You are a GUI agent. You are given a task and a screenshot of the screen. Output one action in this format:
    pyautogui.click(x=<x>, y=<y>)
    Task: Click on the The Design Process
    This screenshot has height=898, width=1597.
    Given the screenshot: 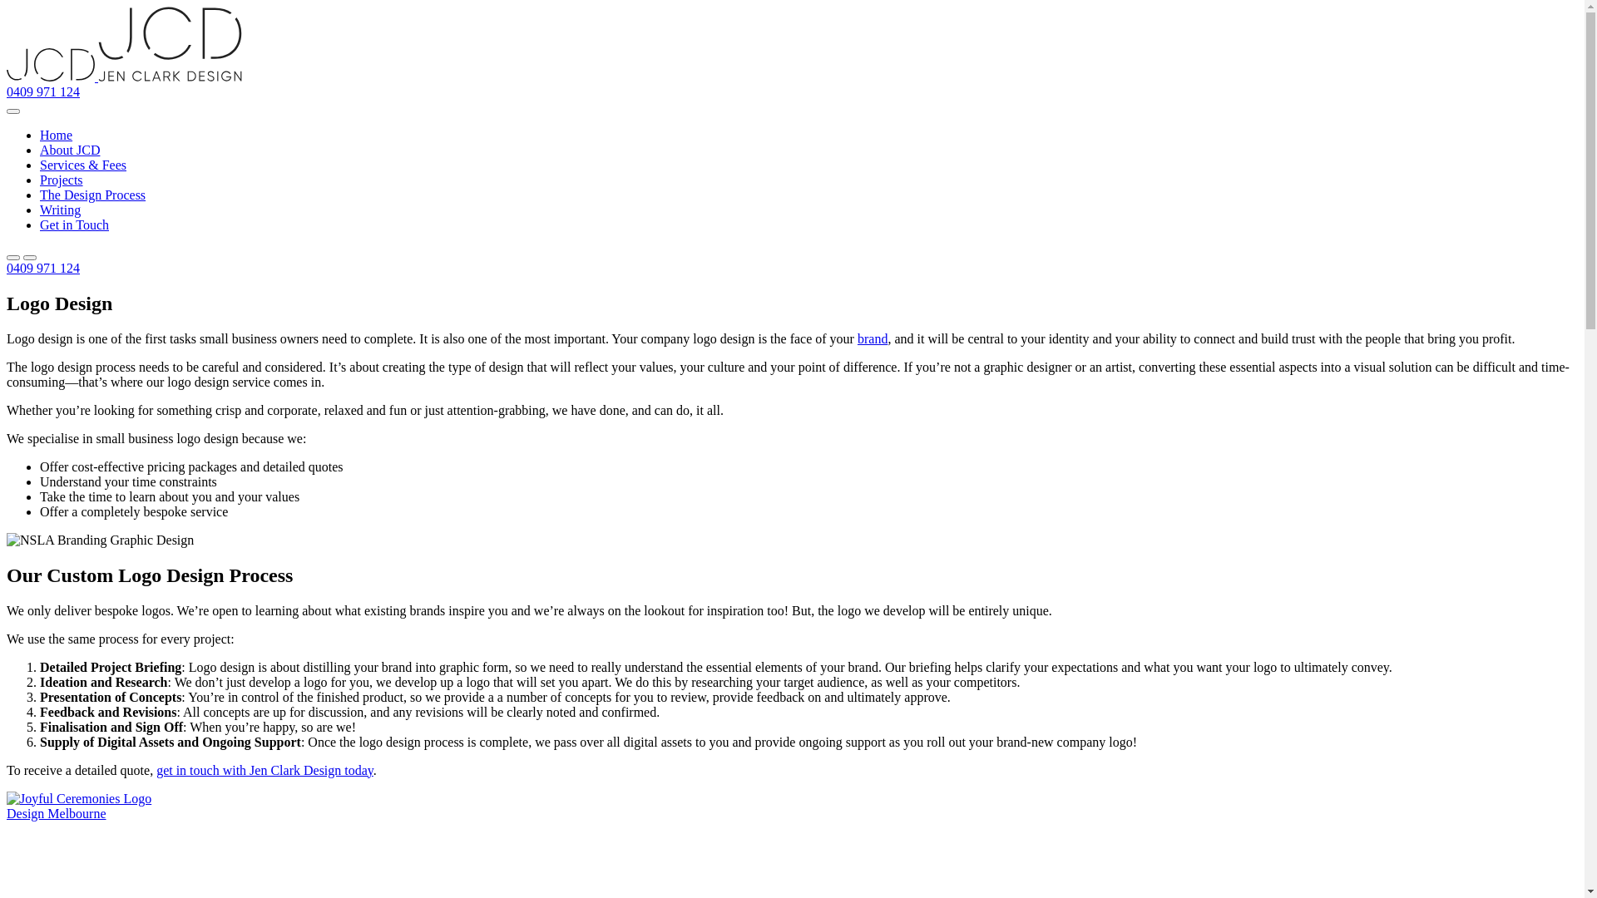 What is the action you would take?
    pyautogui.click(x=93, y=195)
    